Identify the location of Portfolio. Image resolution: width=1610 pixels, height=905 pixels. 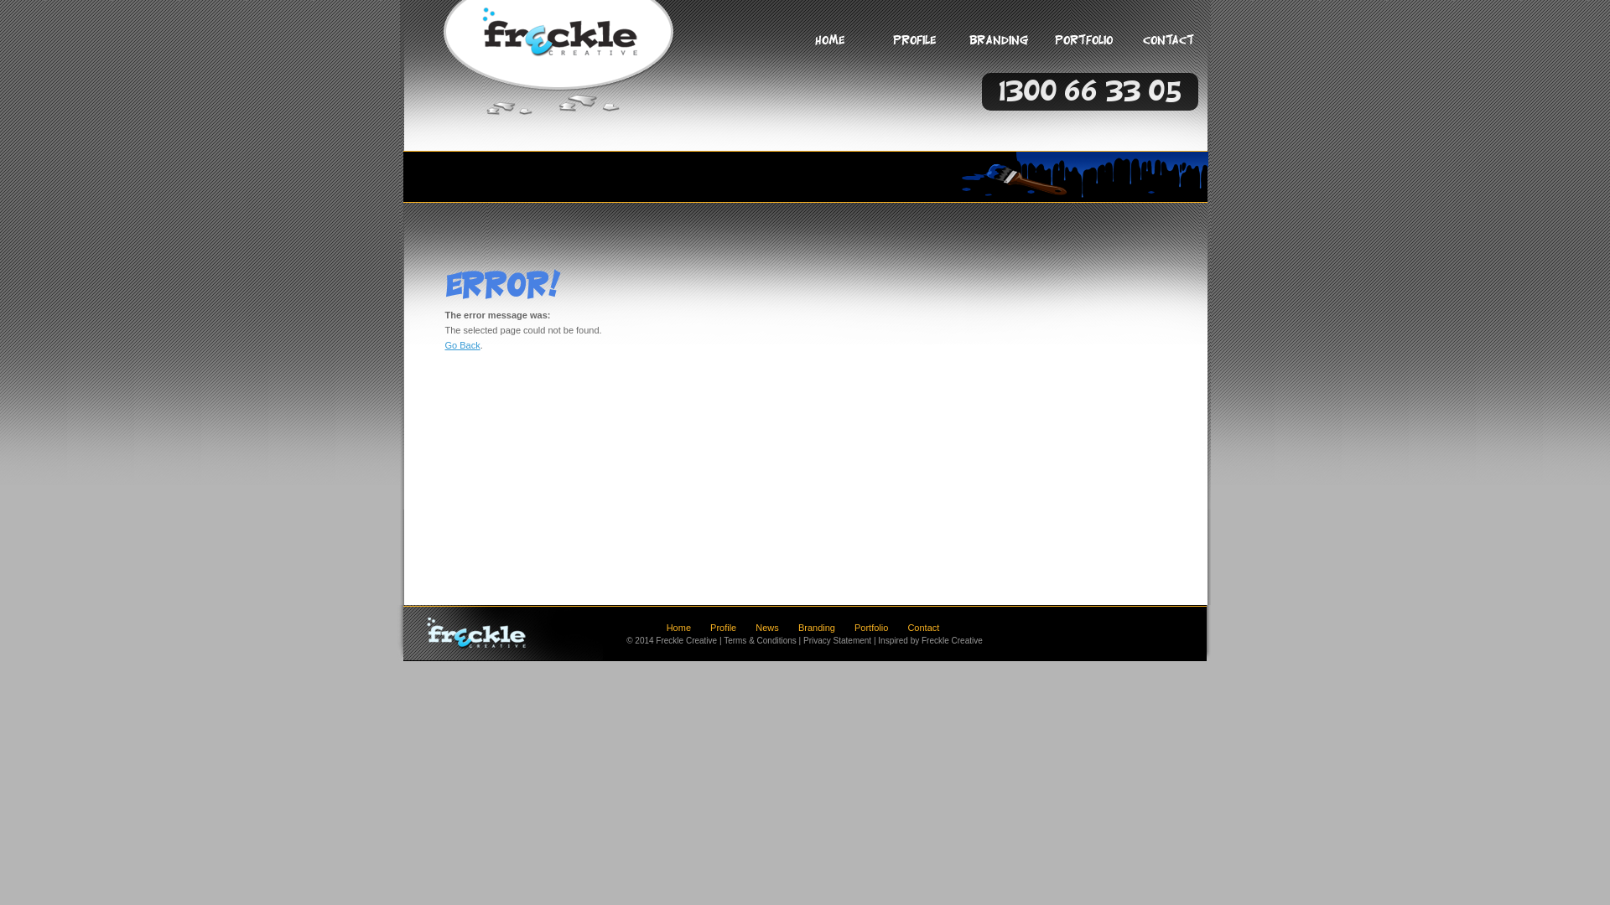
(871, 628).